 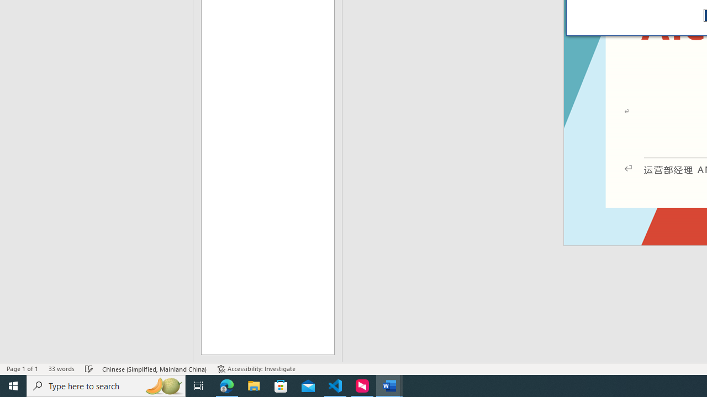 I want to click on Page Number Page 1 of 1, so click(x=22, y=368).